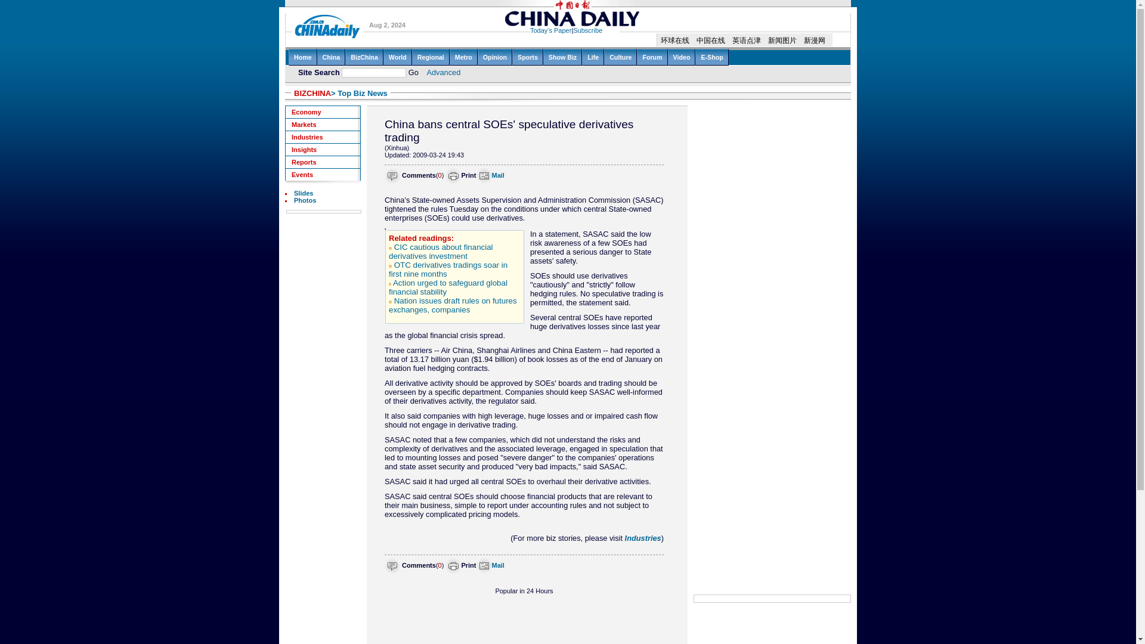  I want to click on Mail, so click(497, 565).